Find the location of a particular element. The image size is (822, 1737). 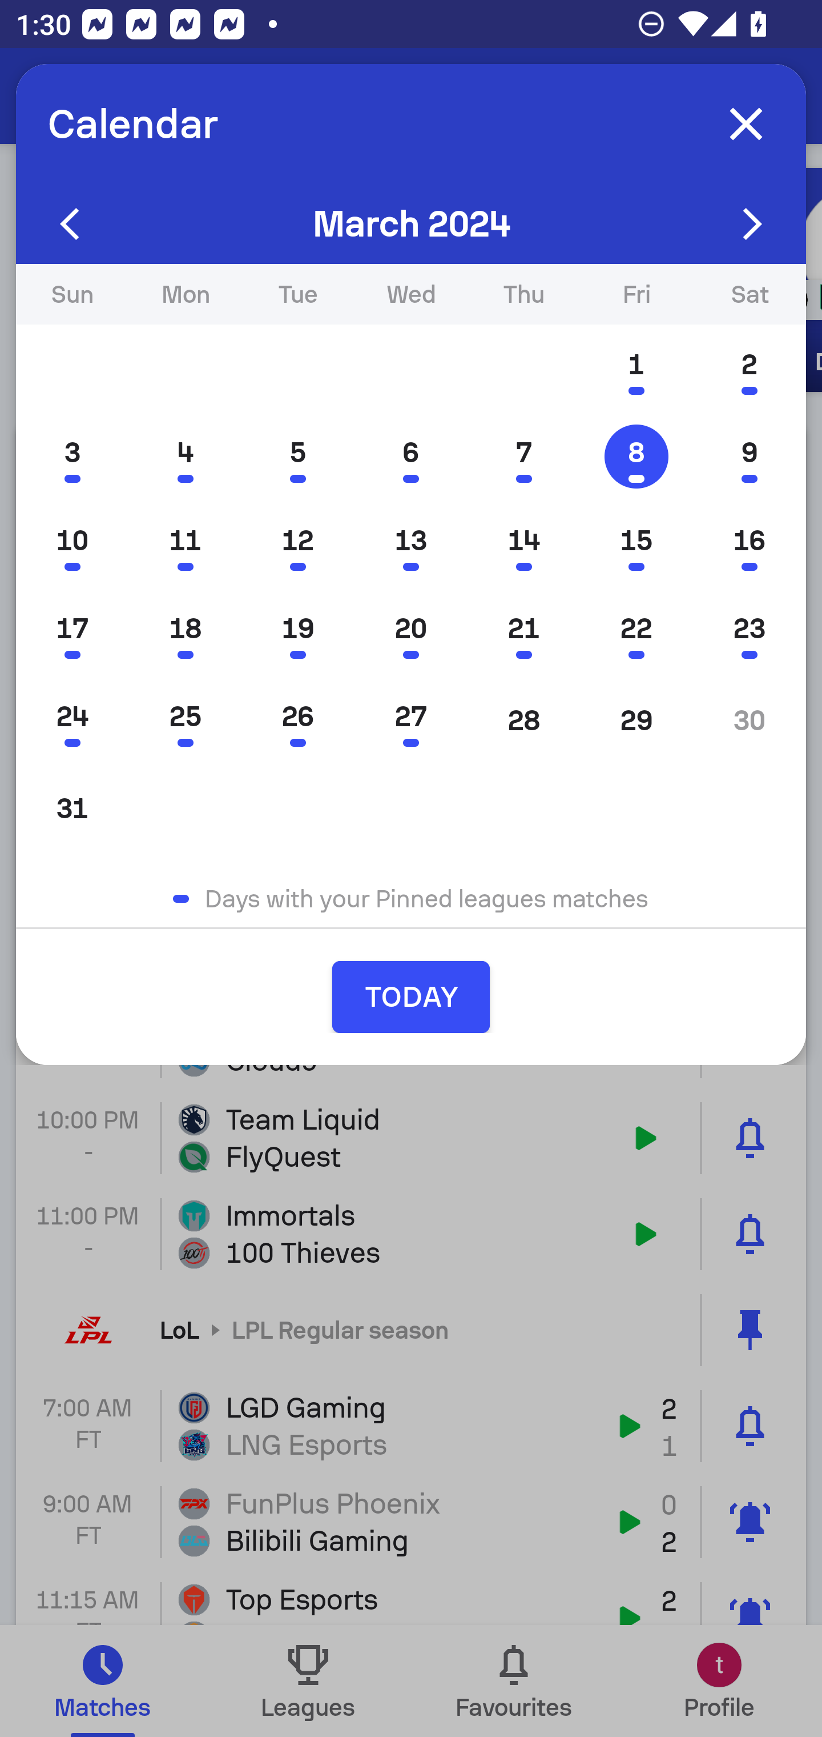

27 is located at coordinates (411, 720).